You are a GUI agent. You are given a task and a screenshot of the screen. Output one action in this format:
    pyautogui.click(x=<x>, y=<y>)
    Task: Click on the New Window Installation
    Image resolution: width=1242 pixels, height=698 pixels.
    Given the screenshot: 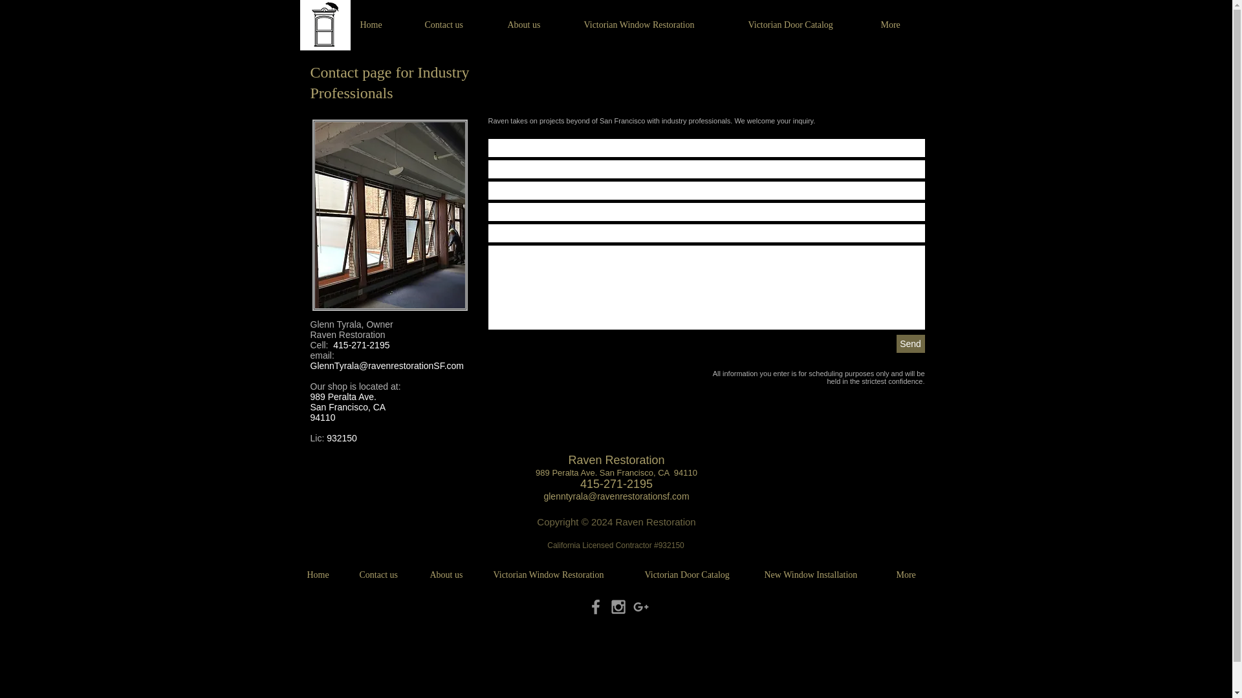 What is the action you would take?
    pyautogui.click(x=820, y=575)
    